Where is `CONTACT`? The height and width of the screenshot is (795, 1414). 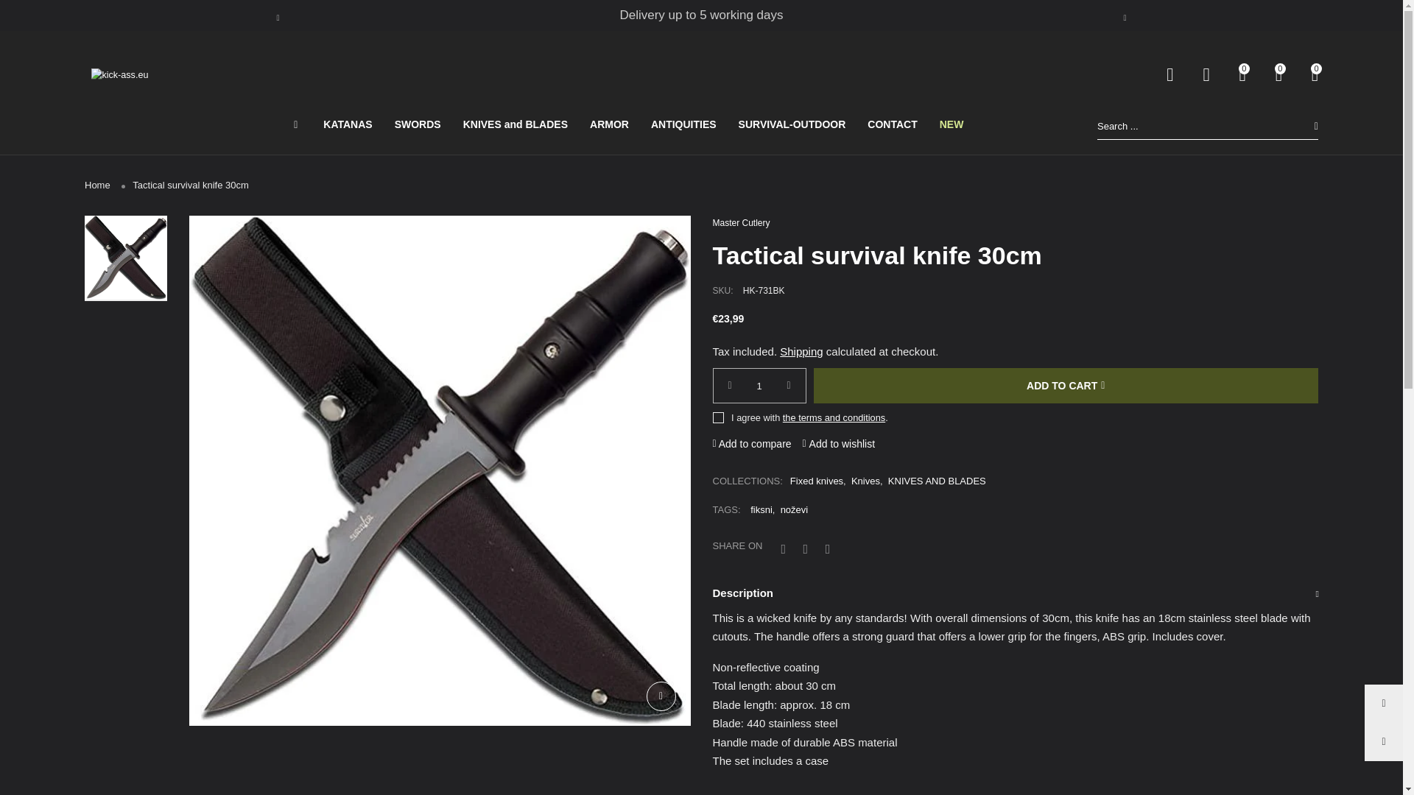 CONTACT is located at coordinates (892, 125).